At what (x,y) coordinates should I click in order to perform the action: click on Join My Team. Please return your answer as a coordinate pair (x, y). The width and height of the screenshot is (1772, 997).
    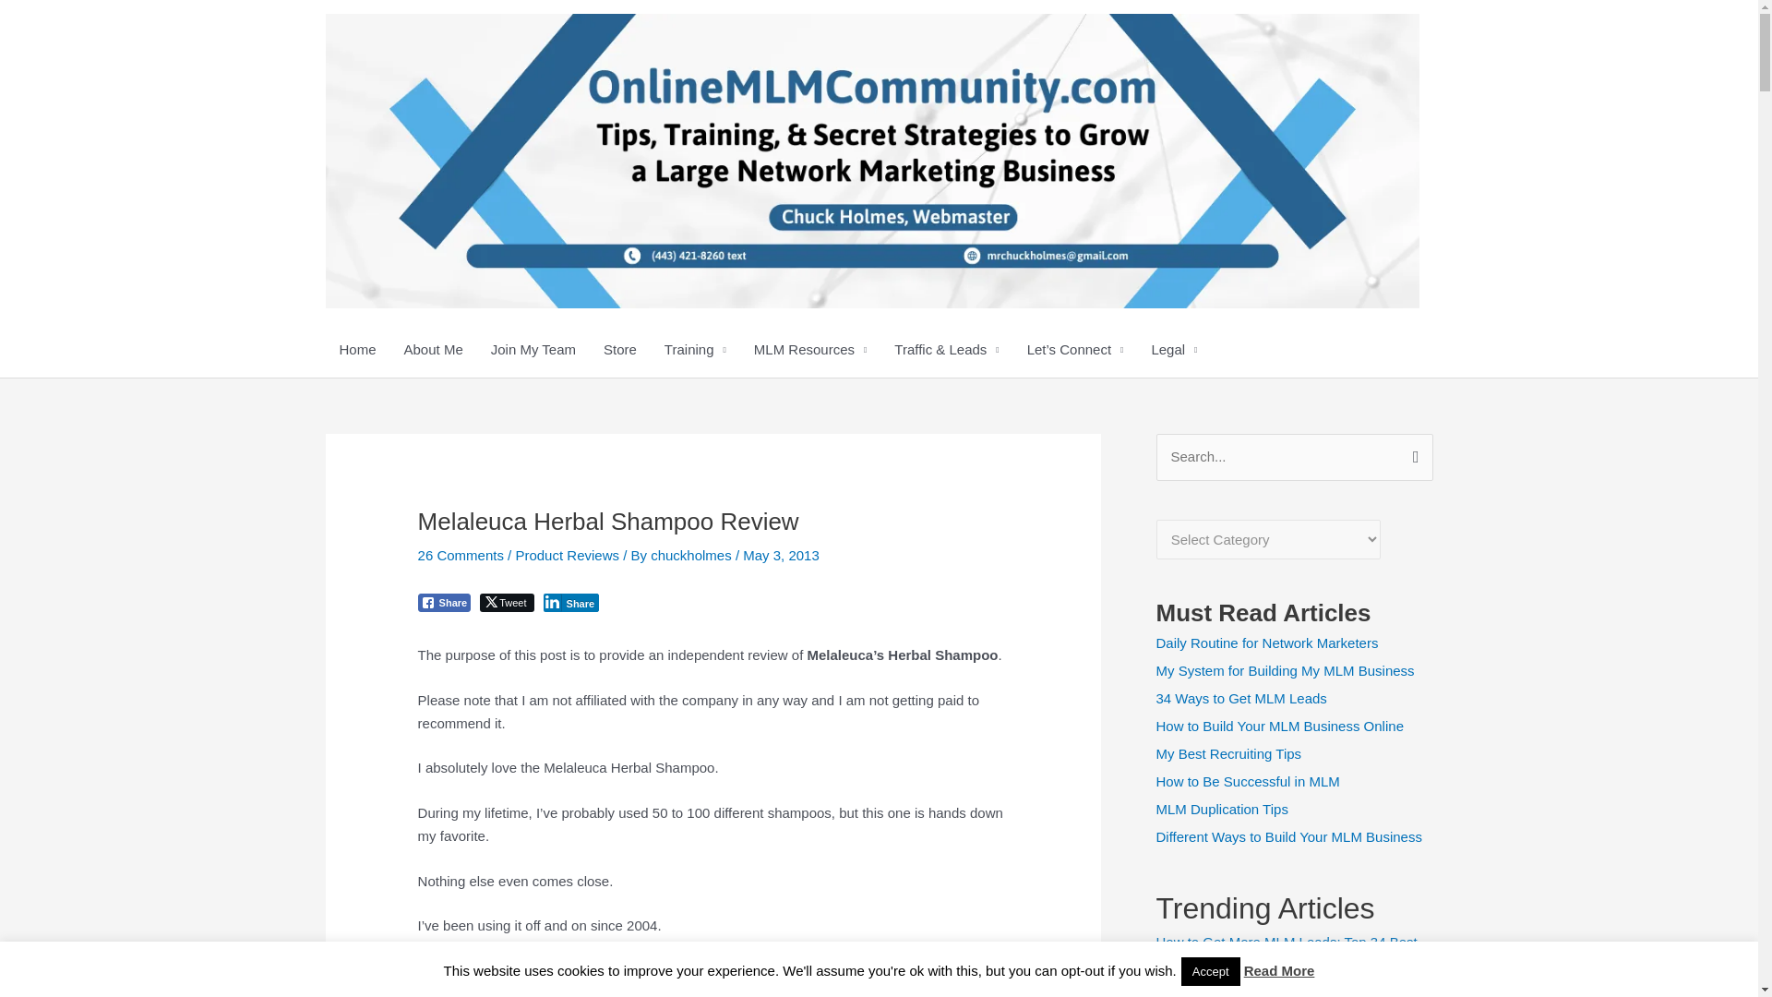
    Looking at the image, I should click on (533, 349).